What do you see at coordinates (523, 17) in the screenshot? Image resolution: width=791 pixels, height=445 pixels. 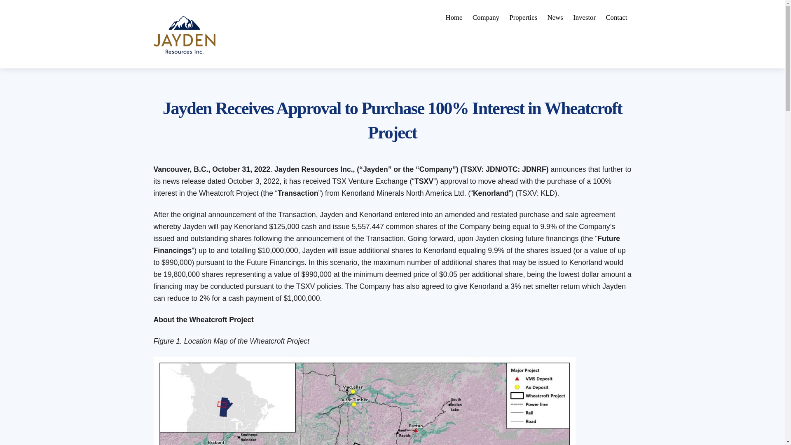 I see `News` at bounding box center [523, 17].